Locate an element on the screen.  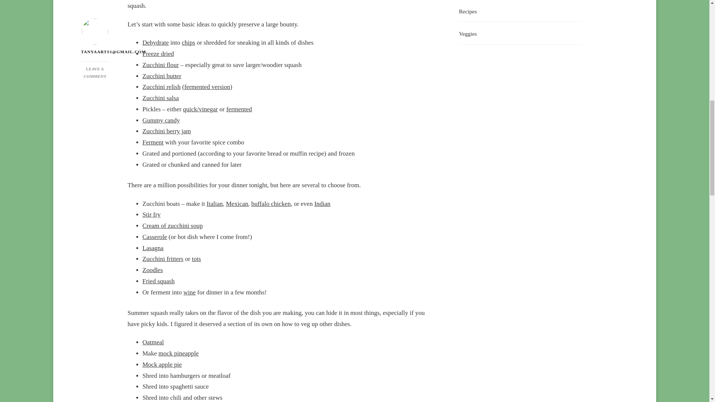
Zucchini salsa is located at coordinates (161, 98).